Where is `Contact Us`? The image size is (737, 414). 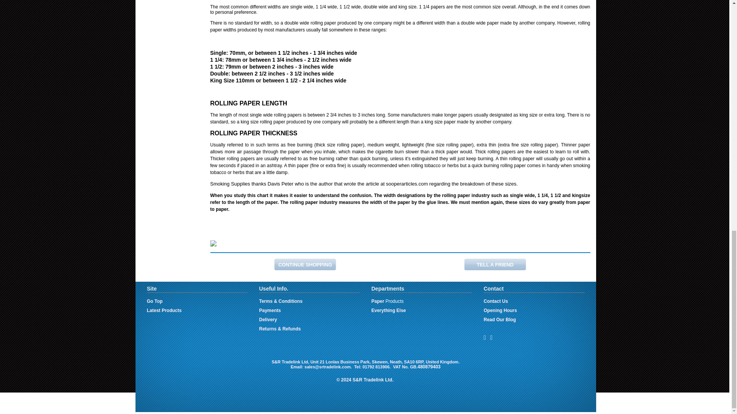
Contact Us is located at coordinates (495, 301).